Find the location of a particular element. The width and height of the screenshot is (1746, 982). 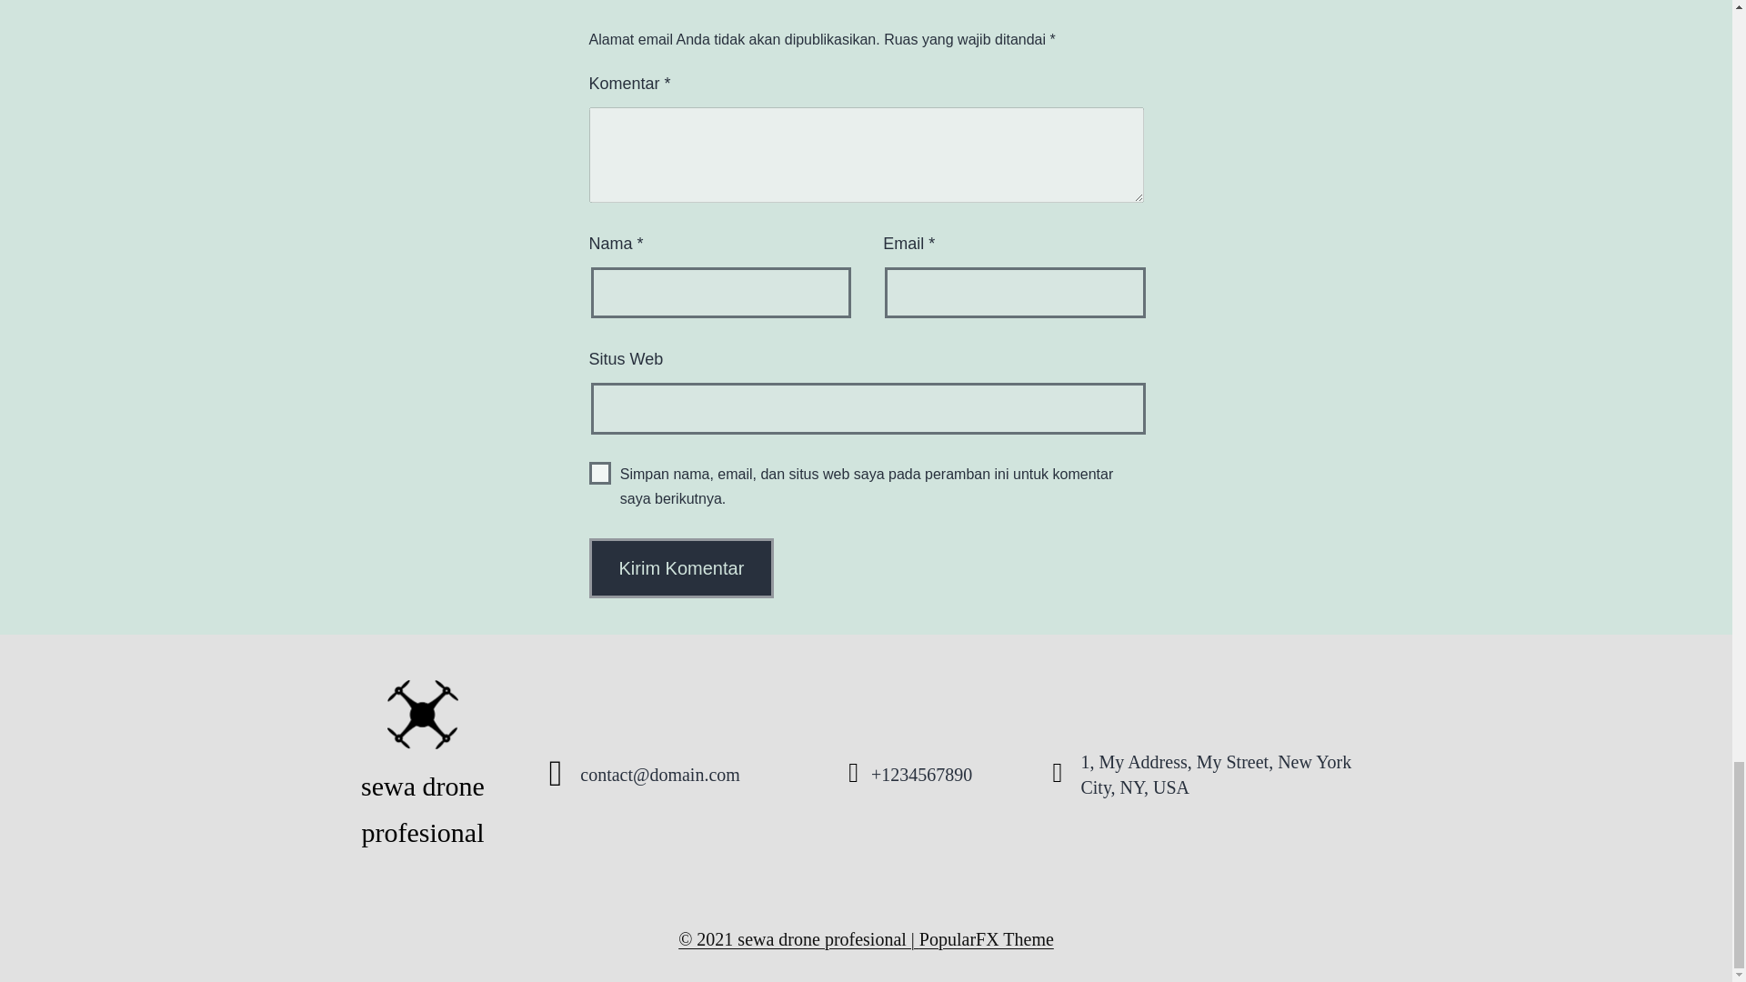

yes is located at coordinates (600, 473).